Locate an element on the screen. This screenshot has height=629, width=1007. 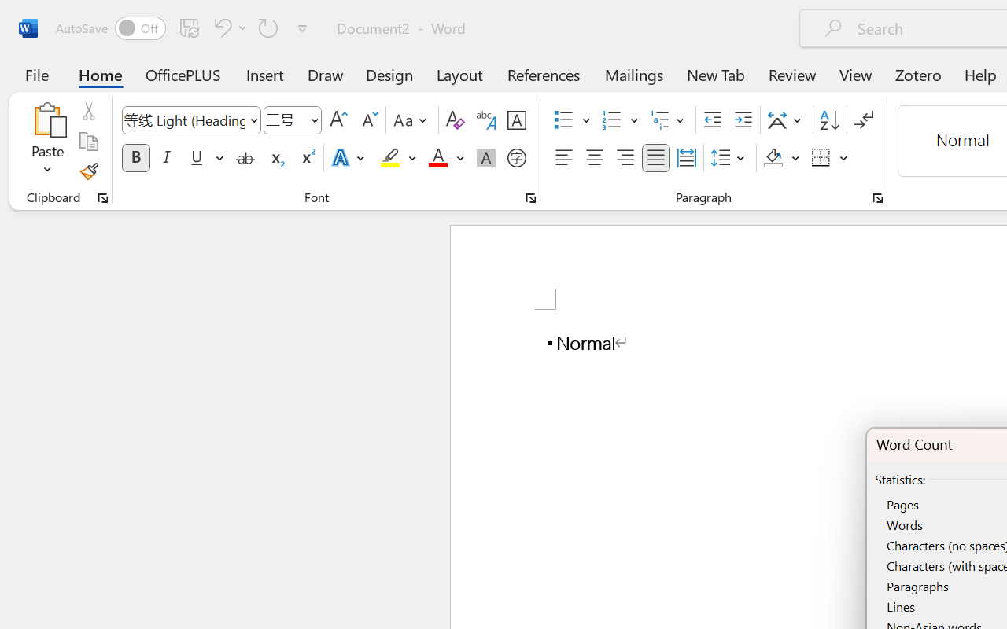
Asian Layout is located at coordinates (787, 120).